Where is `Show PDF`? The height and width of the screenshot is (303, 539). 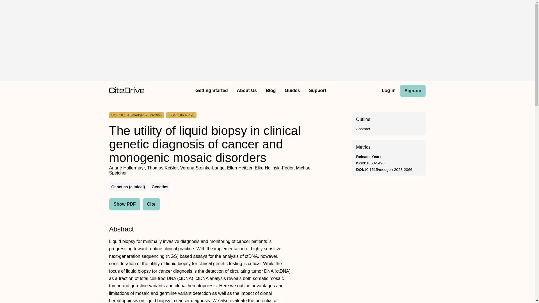 Show PDF is located at coordinates (124, 204).